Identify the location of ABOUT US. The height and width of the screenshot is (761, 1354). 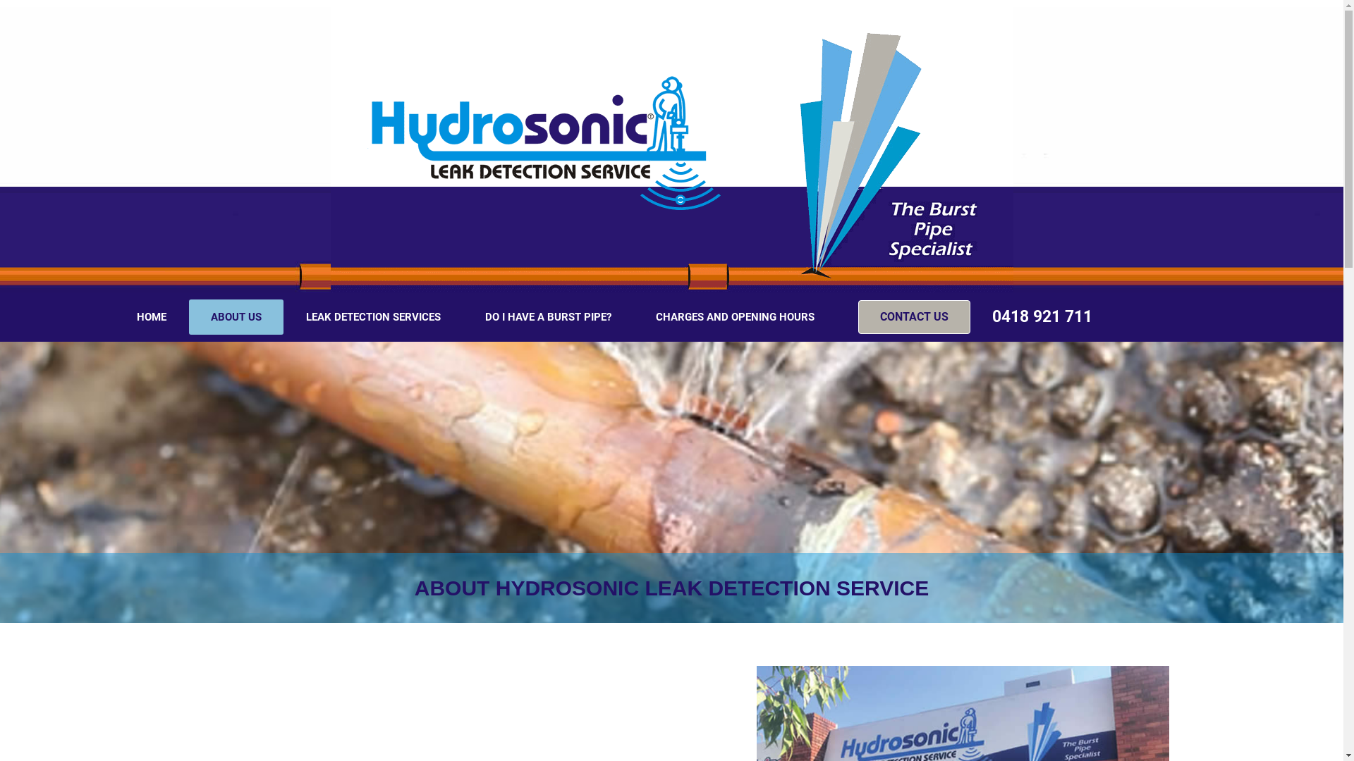
(236, 317).